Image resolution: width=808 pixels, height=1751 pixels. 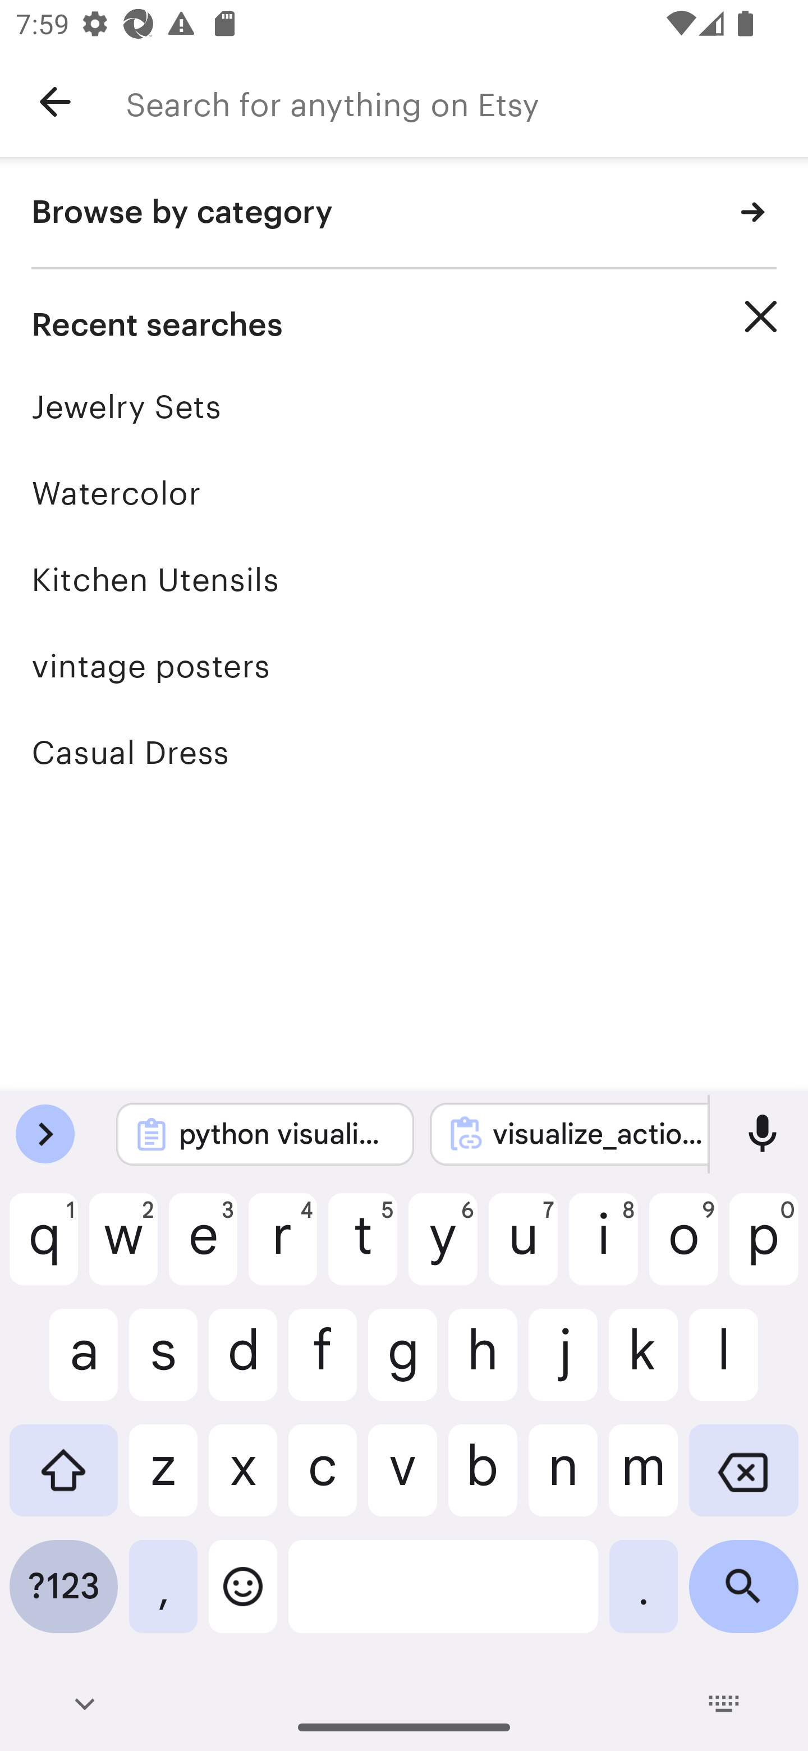 What do you see at coordinates (55, 102) in the screenshot?
I see `Navigate up` at bounding box center [55, 102].